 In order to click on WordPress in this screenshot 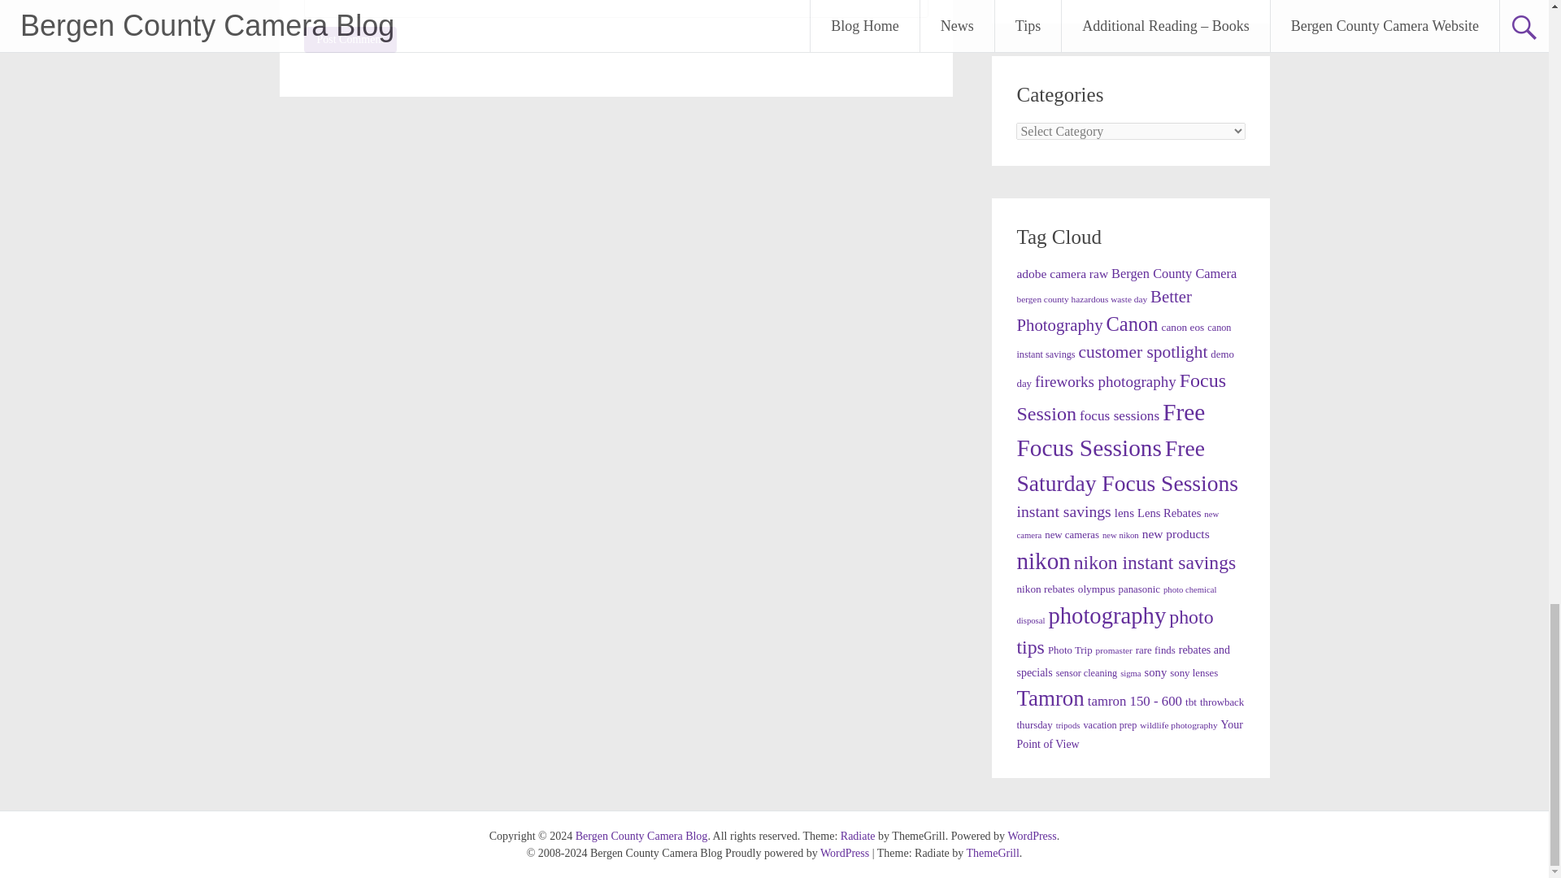, I will do `click(1031, 836)`.